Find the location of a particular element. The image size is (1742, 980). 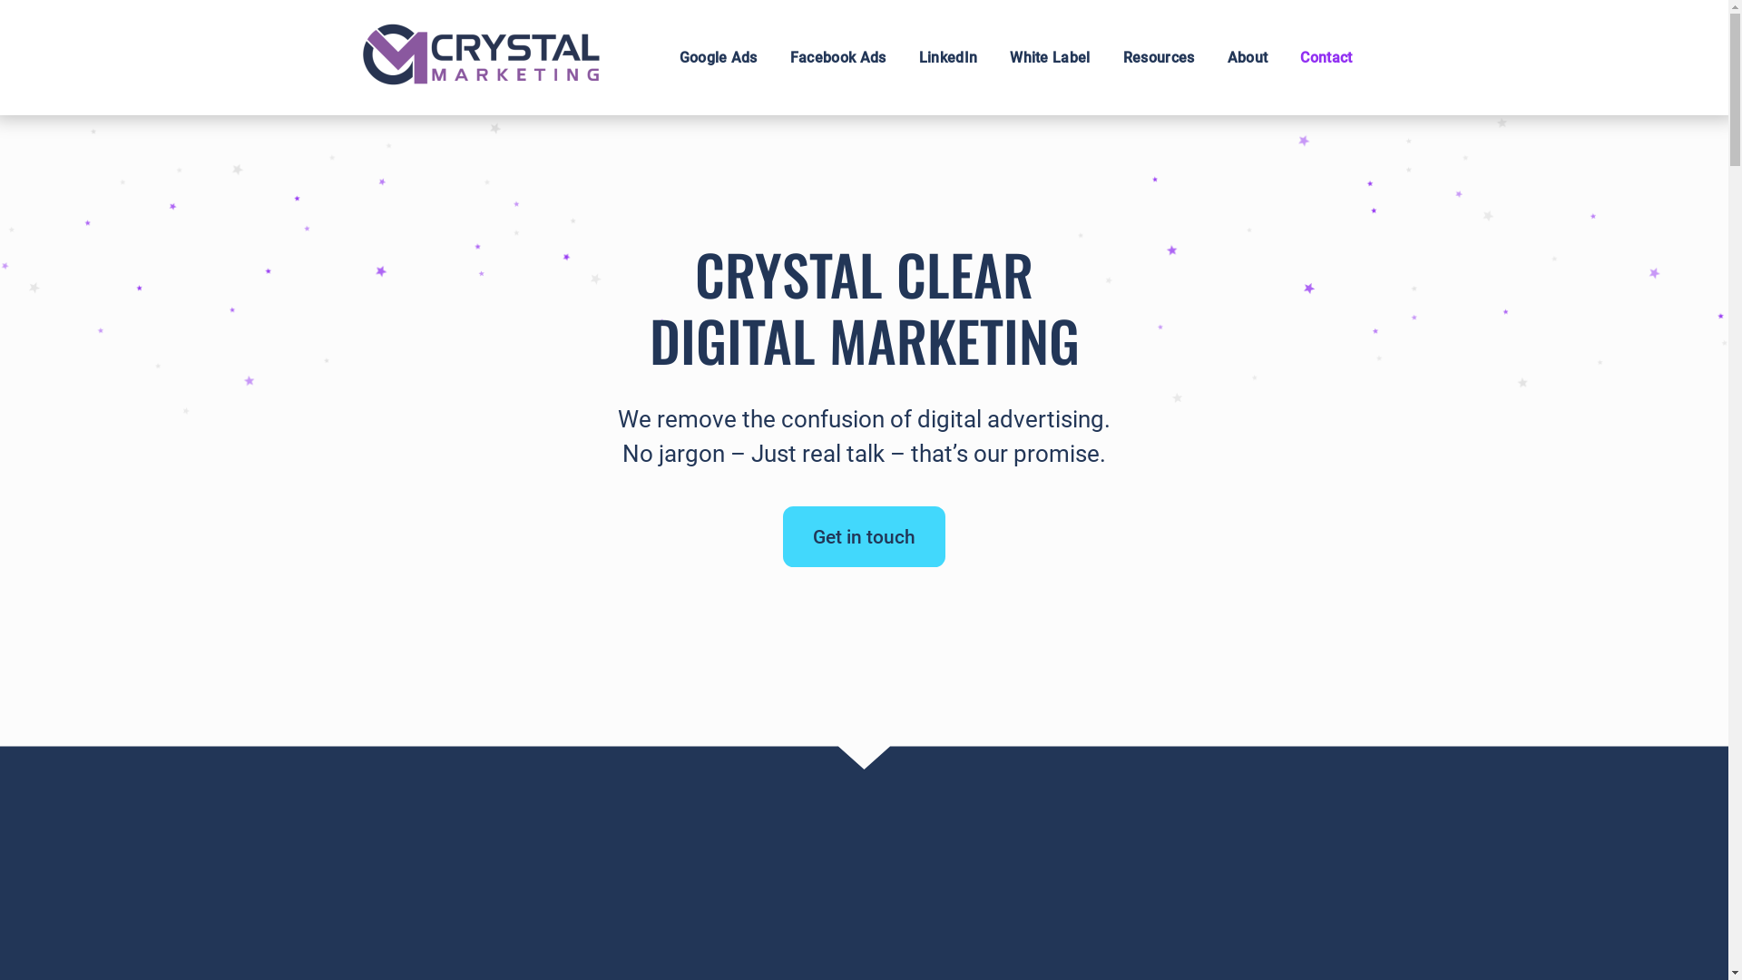

Get in touch is located at coordinates (864, 537).